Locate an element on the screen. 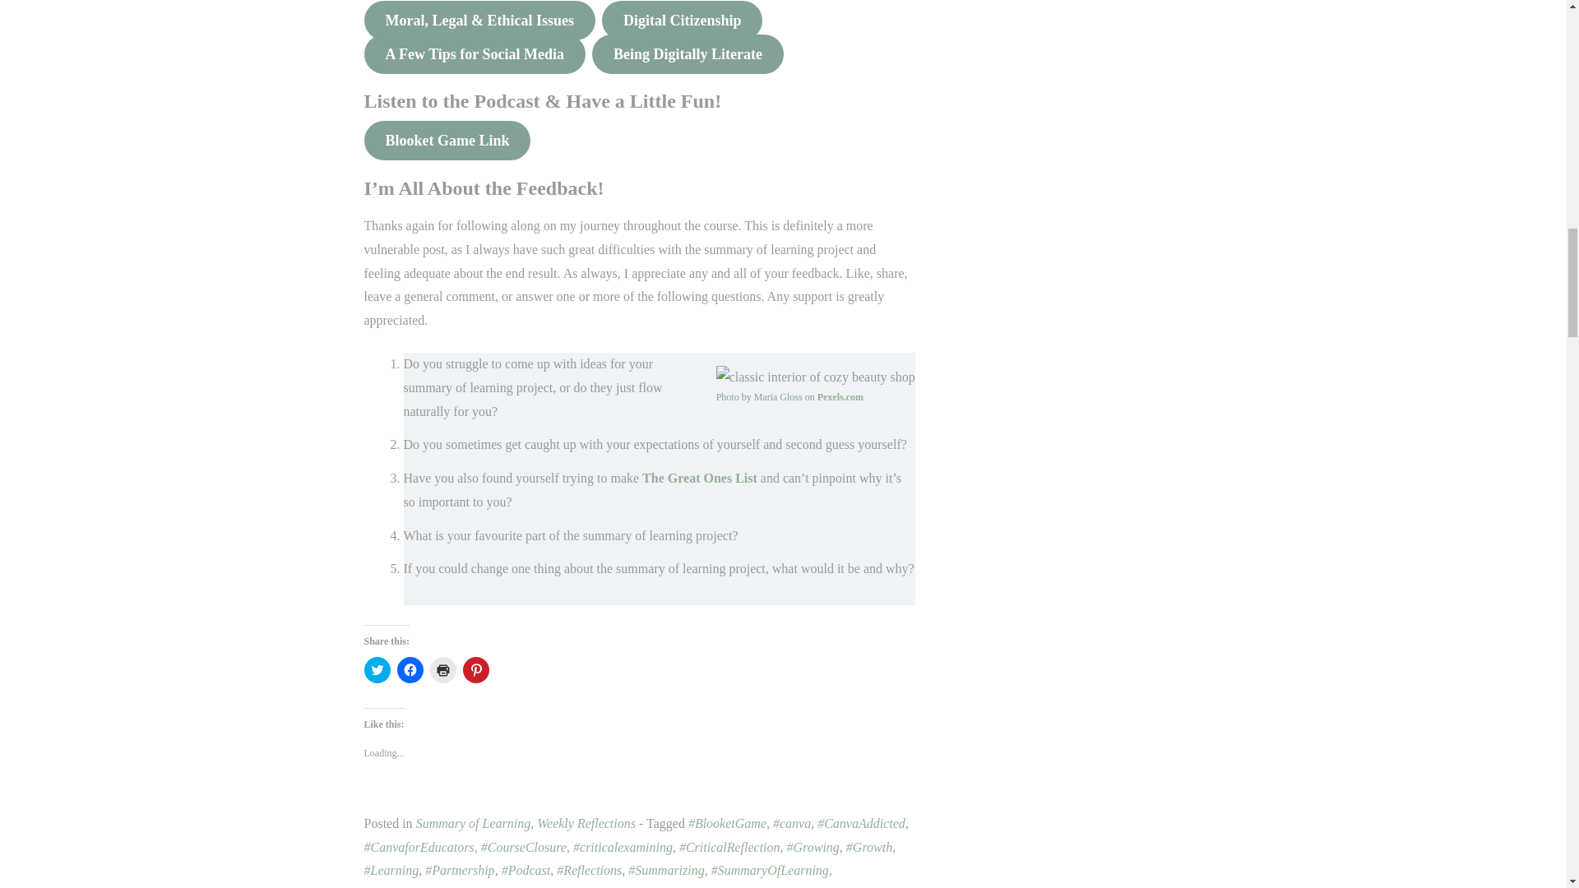 The height and width of the screenshot is (888, 1579). Click to share on Twitter is located at coordinates (377, 669).